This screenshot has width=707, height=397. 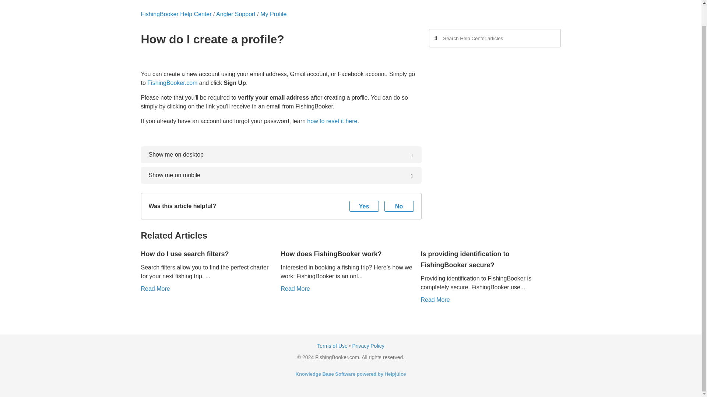 I want to click on No, so click(x=399, y=206).